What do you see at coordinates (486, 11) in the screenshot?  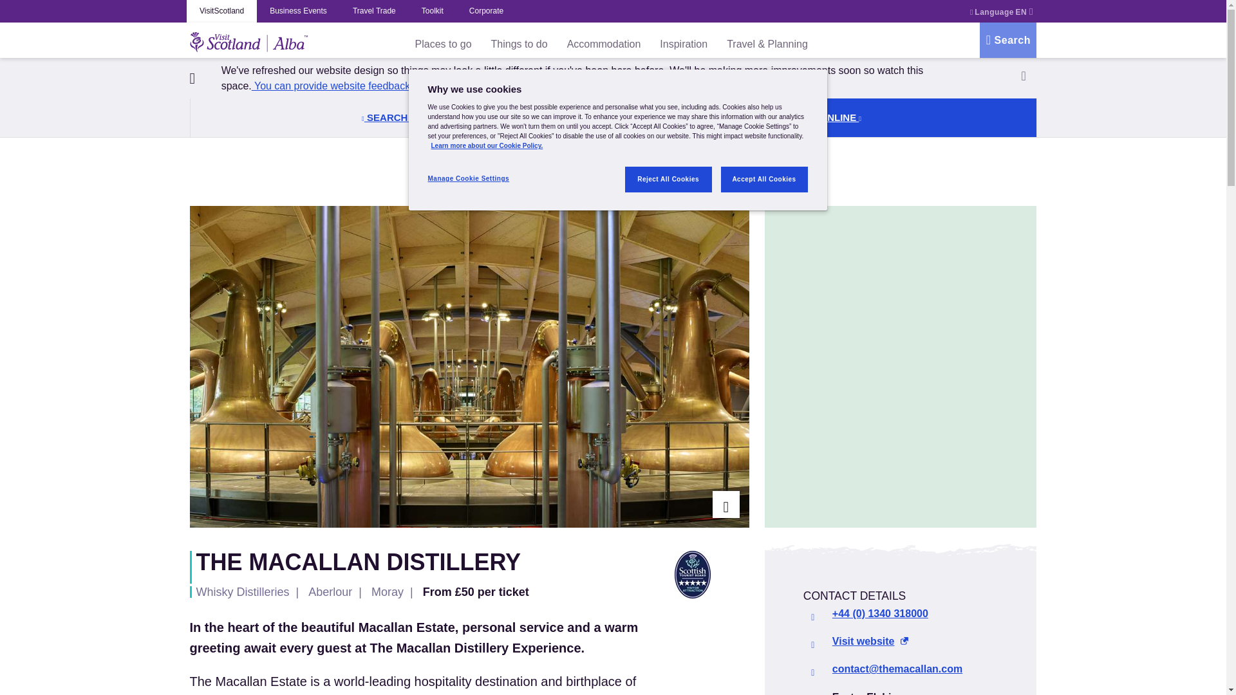 I see `Corporate` at bounding box center [486, 11].